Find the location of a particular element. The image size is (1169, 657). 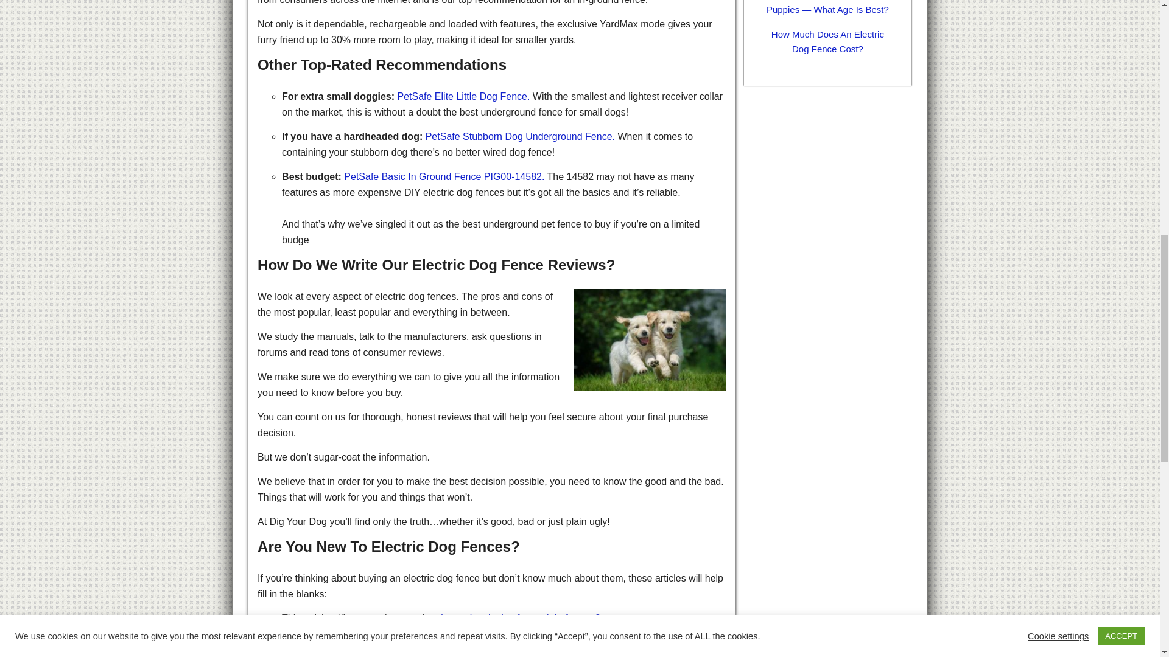

PetSafe Elite Little Dog Fence. is located at coordinates (464, 96).